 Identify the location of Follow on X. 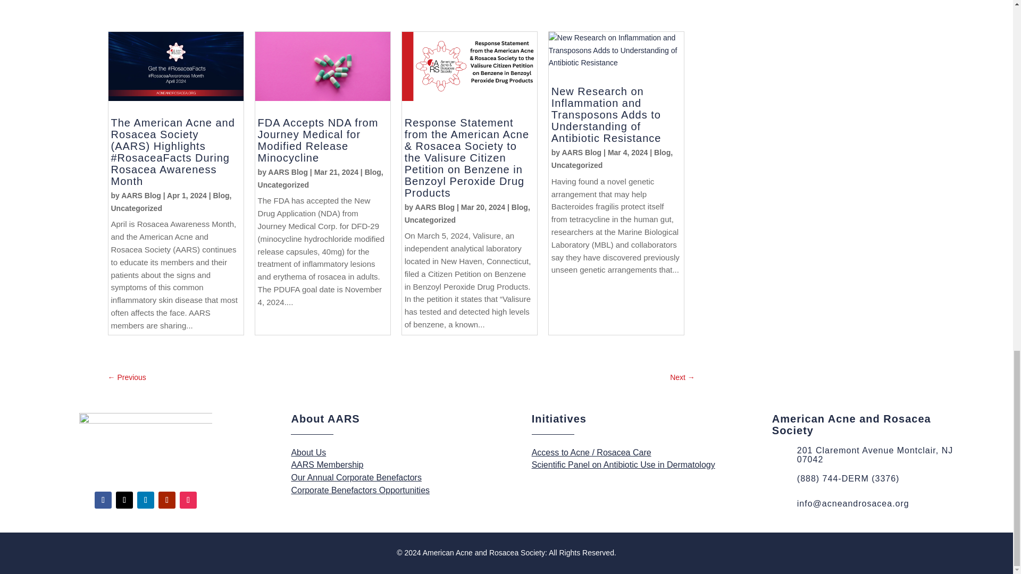
(124, 500).